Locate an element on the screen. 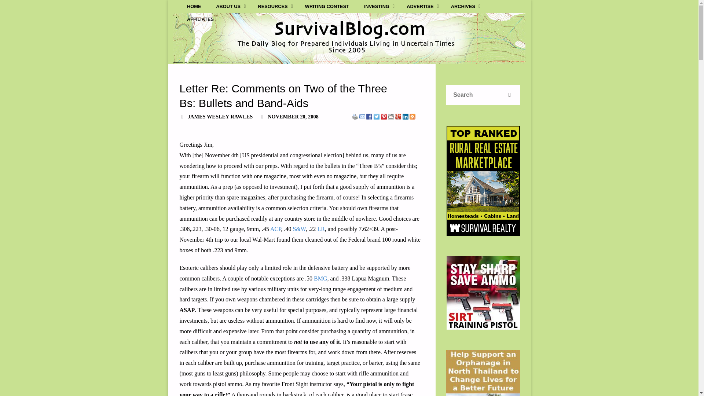 The width and height of the screenshot is (704, 396). Email This Post is located at coordinates (362, 116).